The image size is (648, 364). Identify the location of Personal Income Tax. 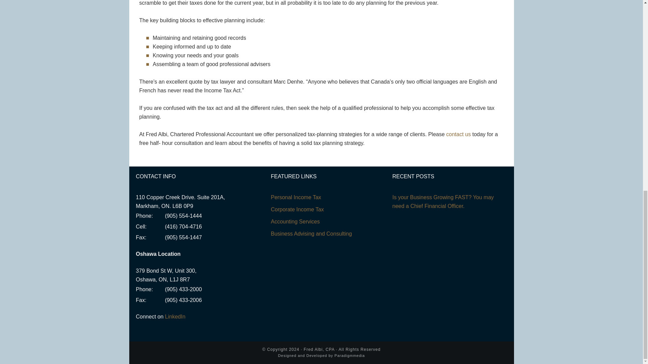
(296, 197).